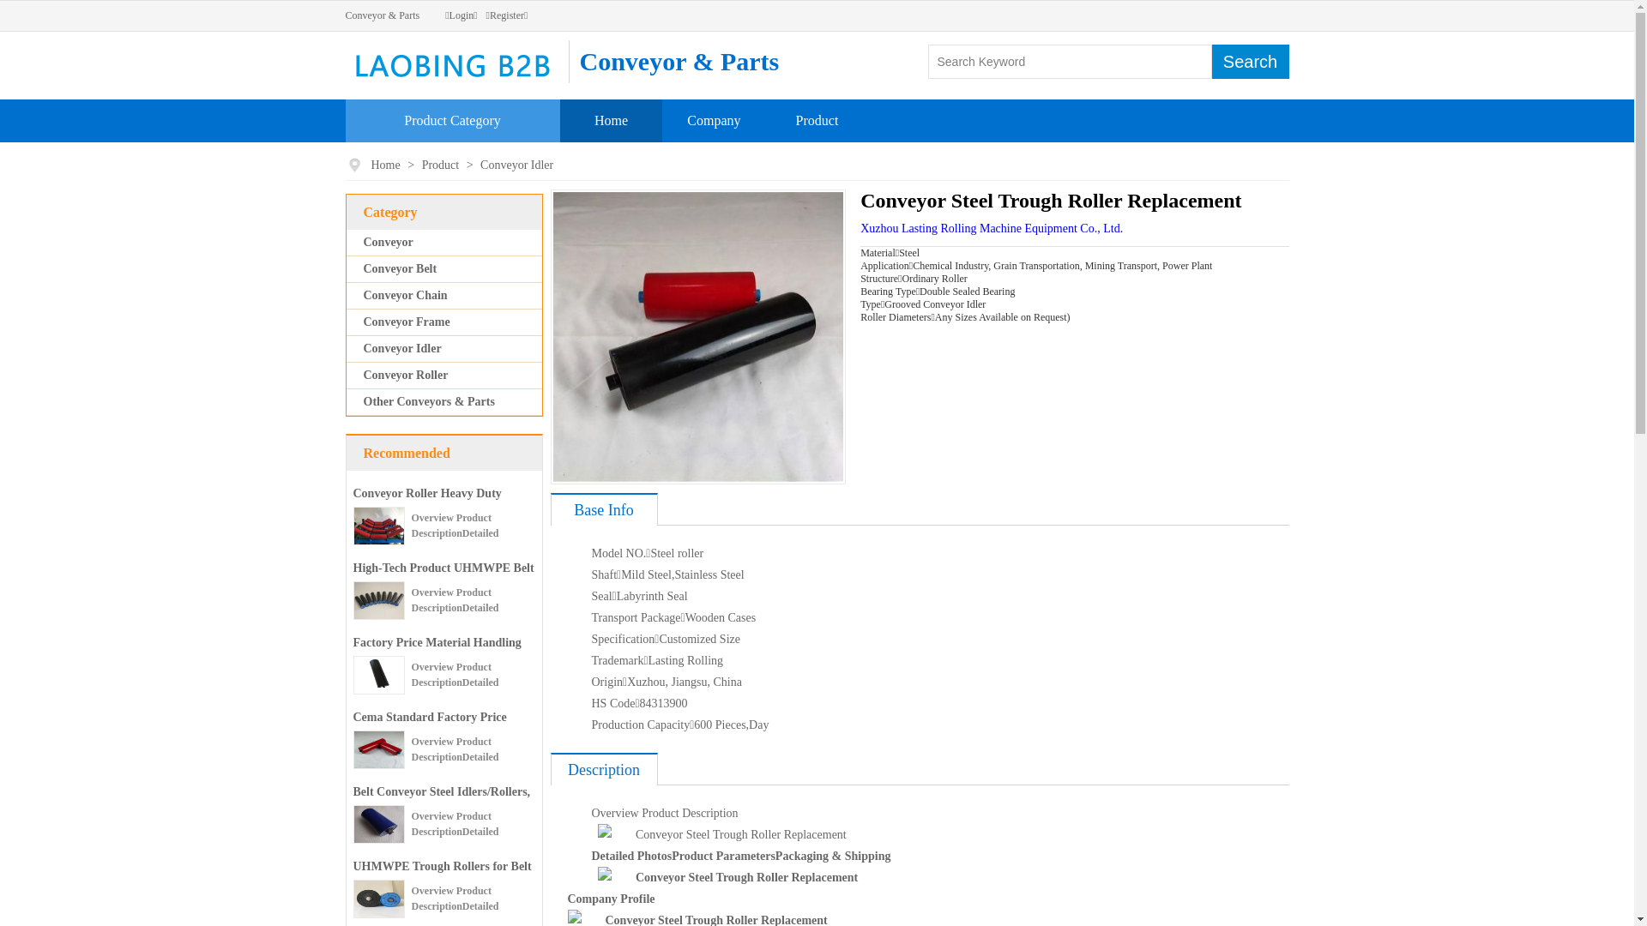 Image resolution: width=1647 pixels, height=926 pixels. Describe the element at coordinates (992, 228) in the screenshot. I see `Xuzhou Lasting Rolling Machine Equipment Co., Ltd.` at that location.